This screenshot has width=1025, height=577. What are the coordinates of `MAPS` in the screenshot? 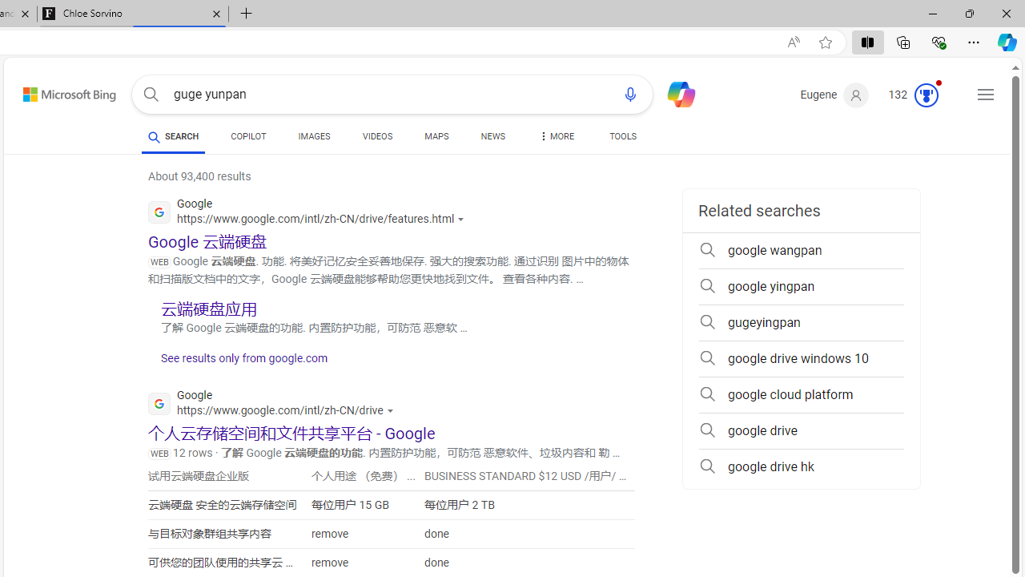 It's located at (437, 136).